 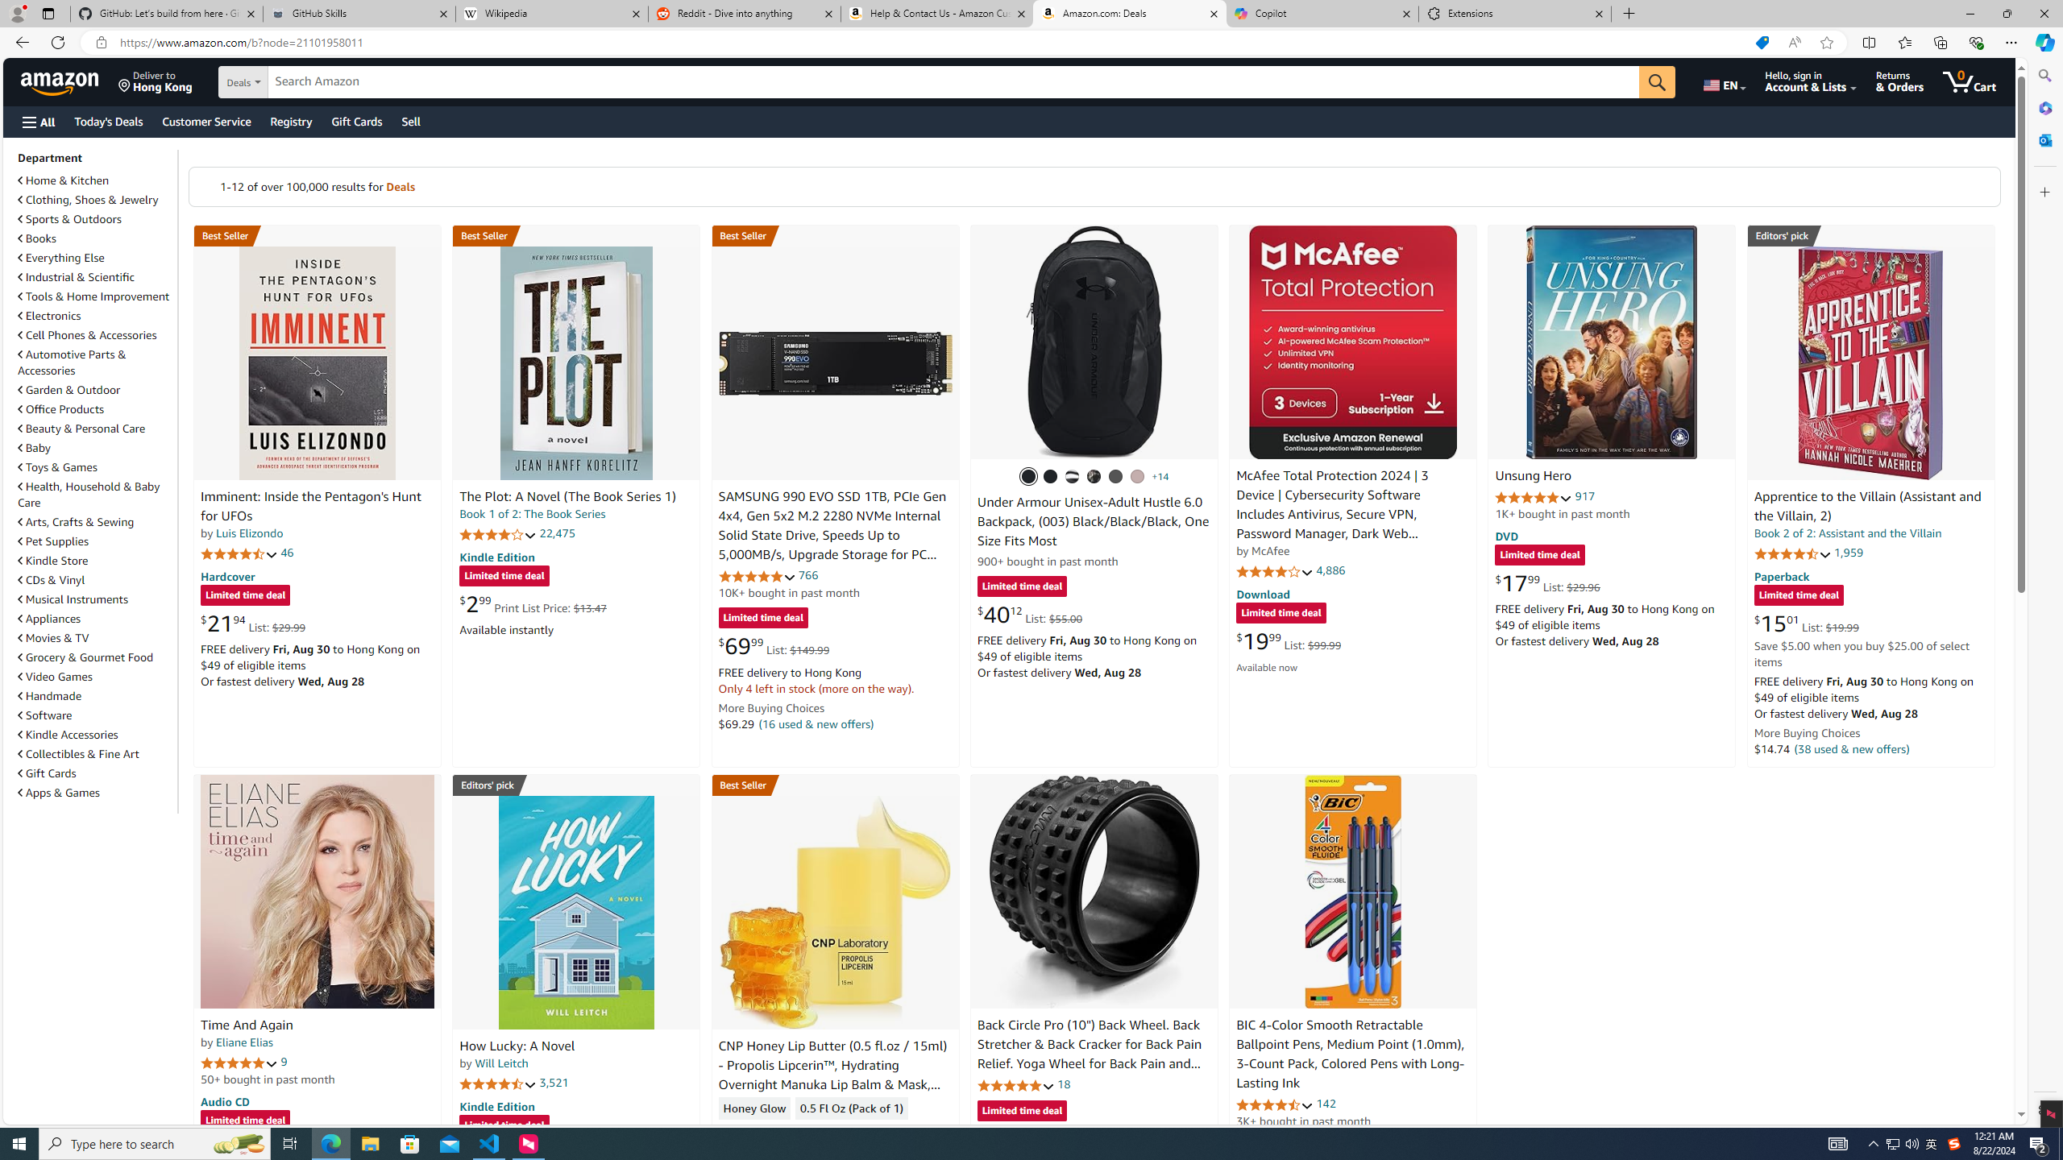 What do you see at coordinates (49, 619) in the screenshot?
I see `Appliances` at bounding box center [49, 619].